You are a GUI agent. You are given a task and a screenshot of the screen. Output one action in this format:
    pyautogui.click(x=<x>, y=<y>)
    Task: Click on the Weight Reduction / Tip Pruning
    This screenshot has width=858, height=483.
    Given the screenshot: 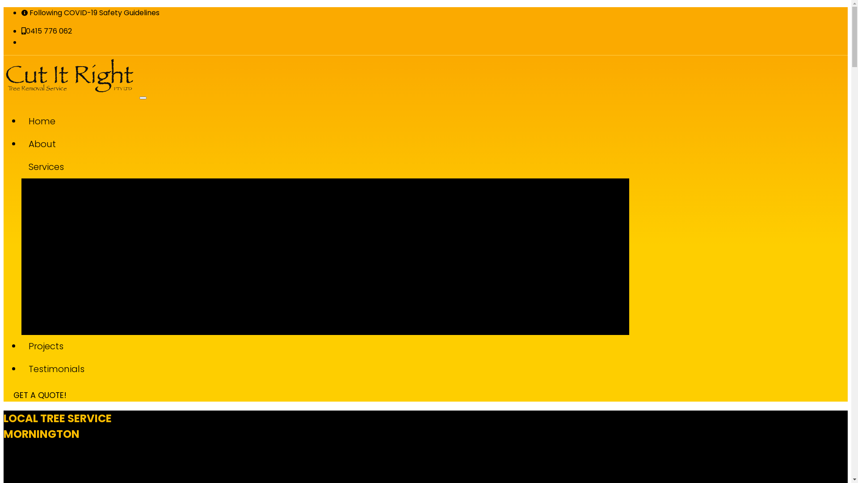 What is the action you would take?
    pyautogui.click(x=334, y=280)
    